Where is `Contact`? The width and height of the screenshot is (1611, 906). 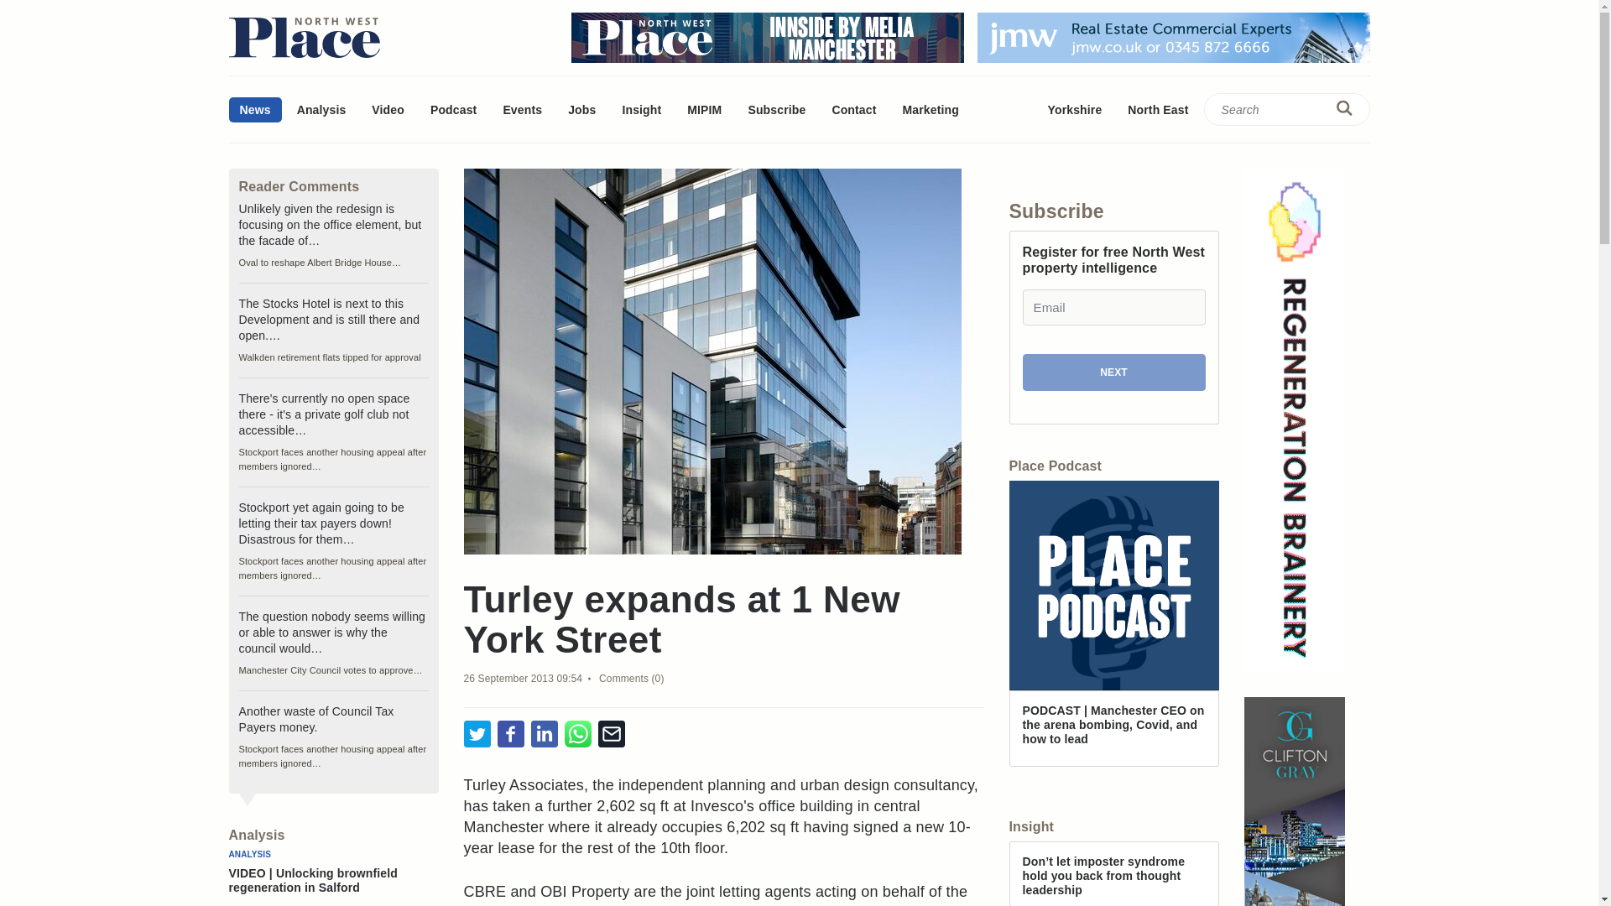 Contact is located at coordinates (853, 109).